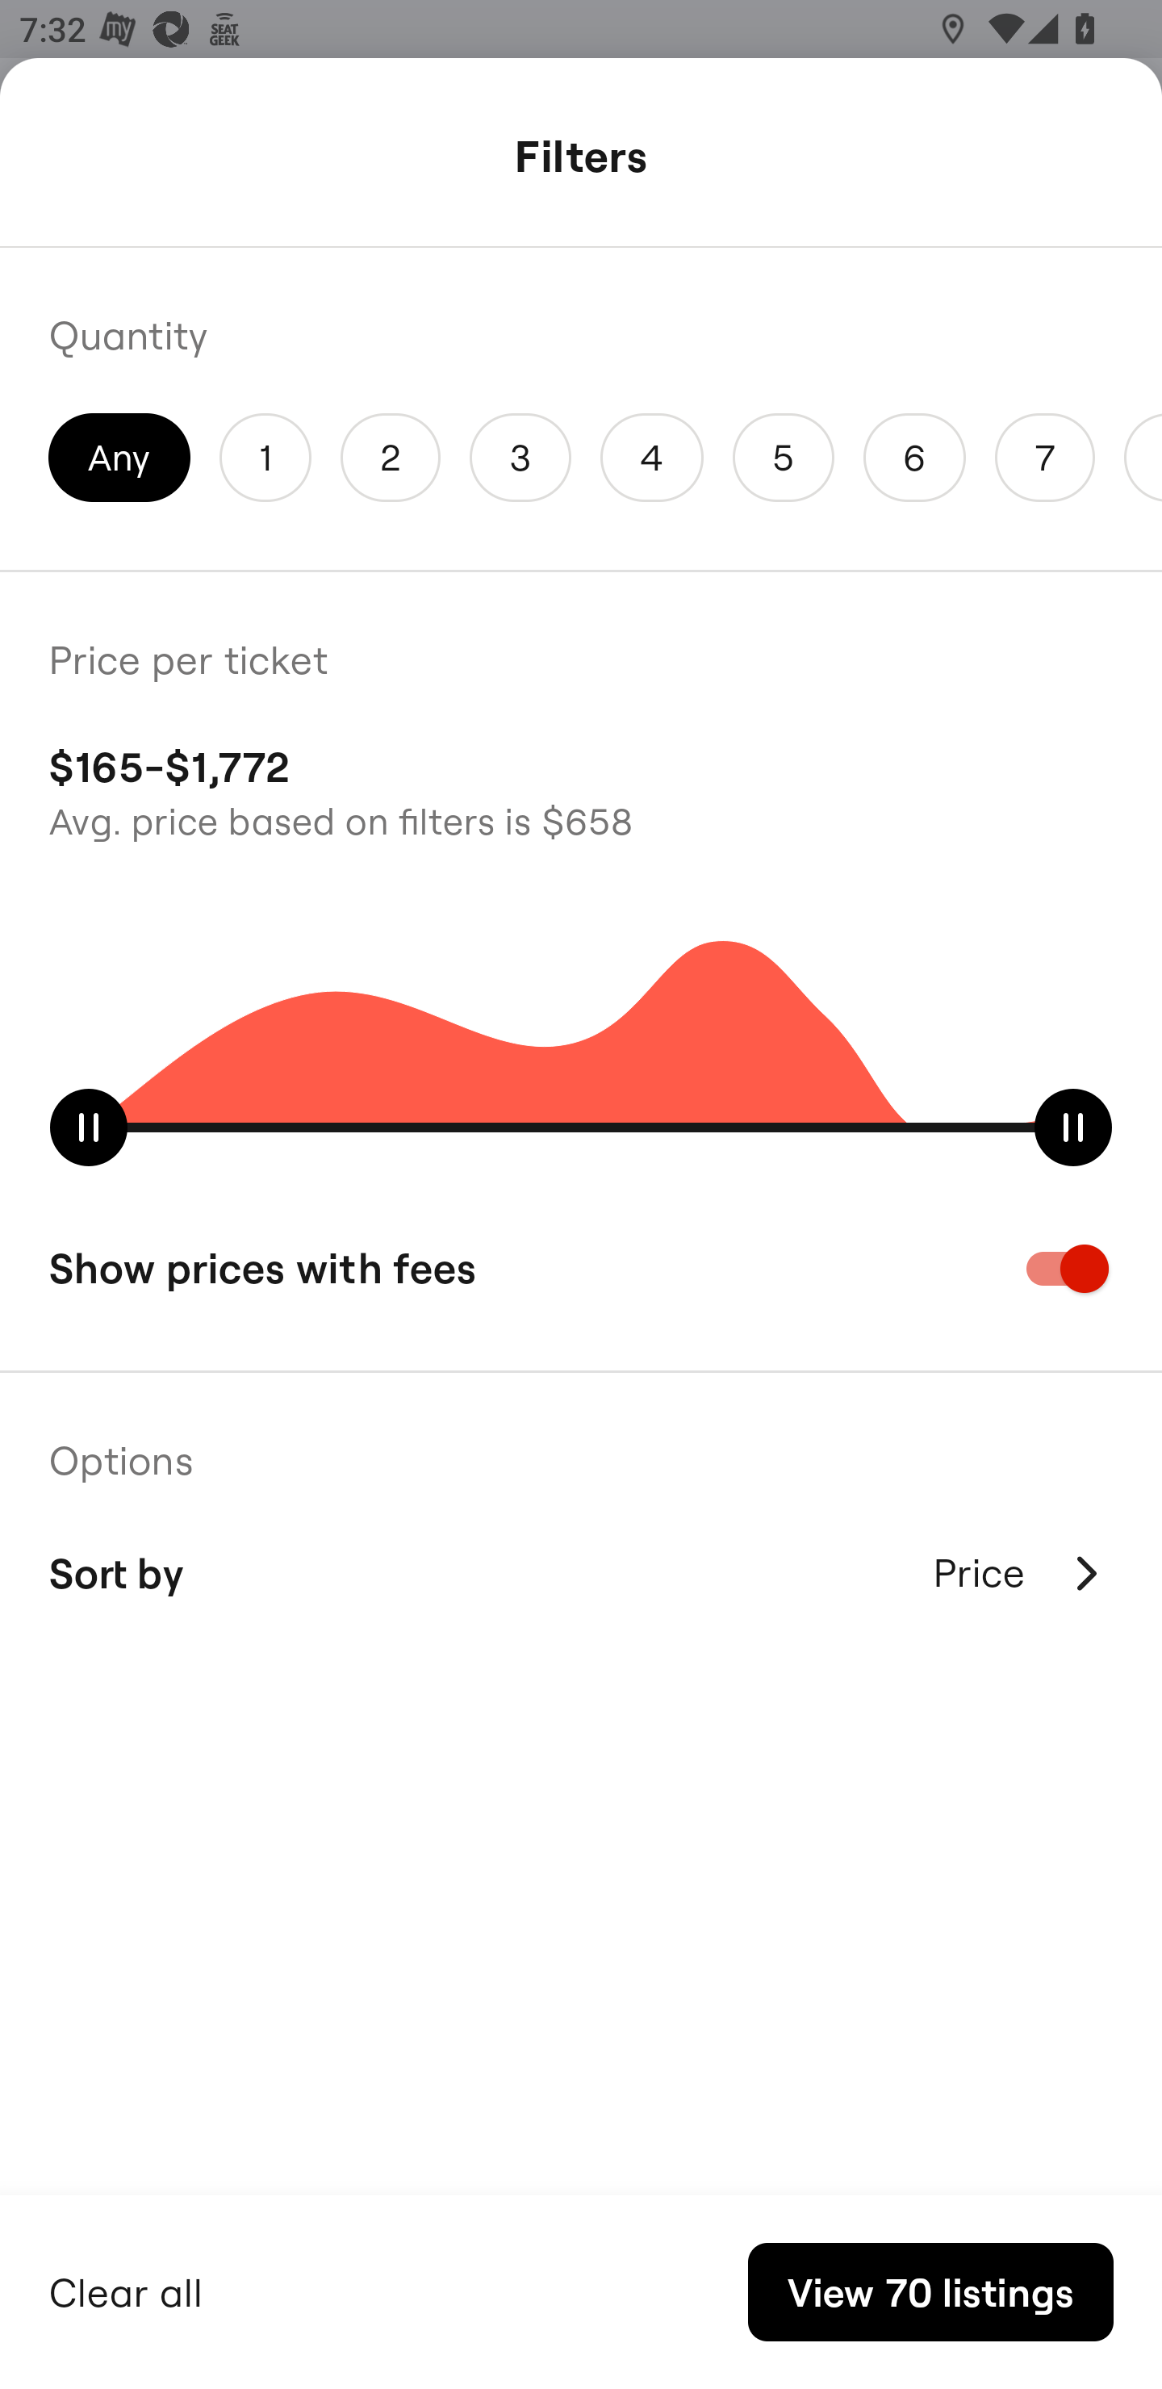  I want to click on Back Hamilton - New York Thu, Mar 21, 7 PM Info, so click(581, 160).